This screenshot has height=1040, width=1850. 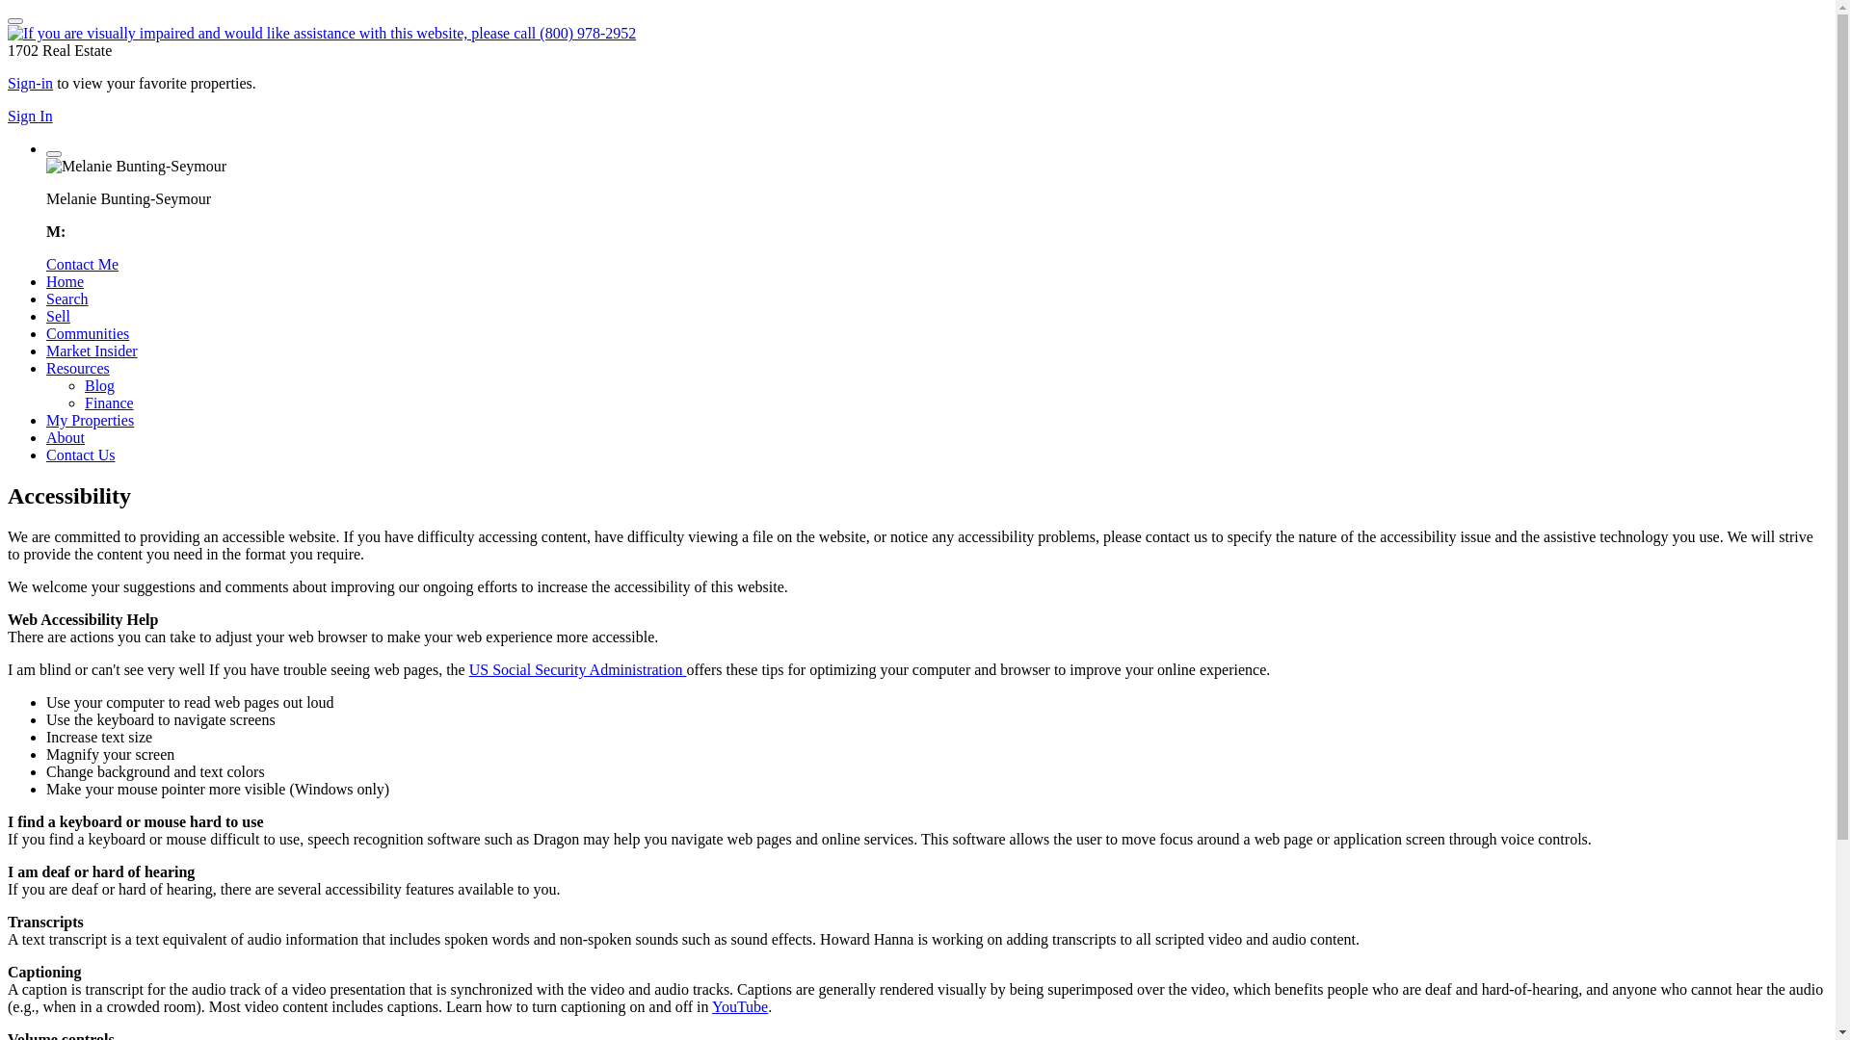 What do you see at coordinates (66, 437) in the screenshot?
I see `About` at bounding box center [66, 437].